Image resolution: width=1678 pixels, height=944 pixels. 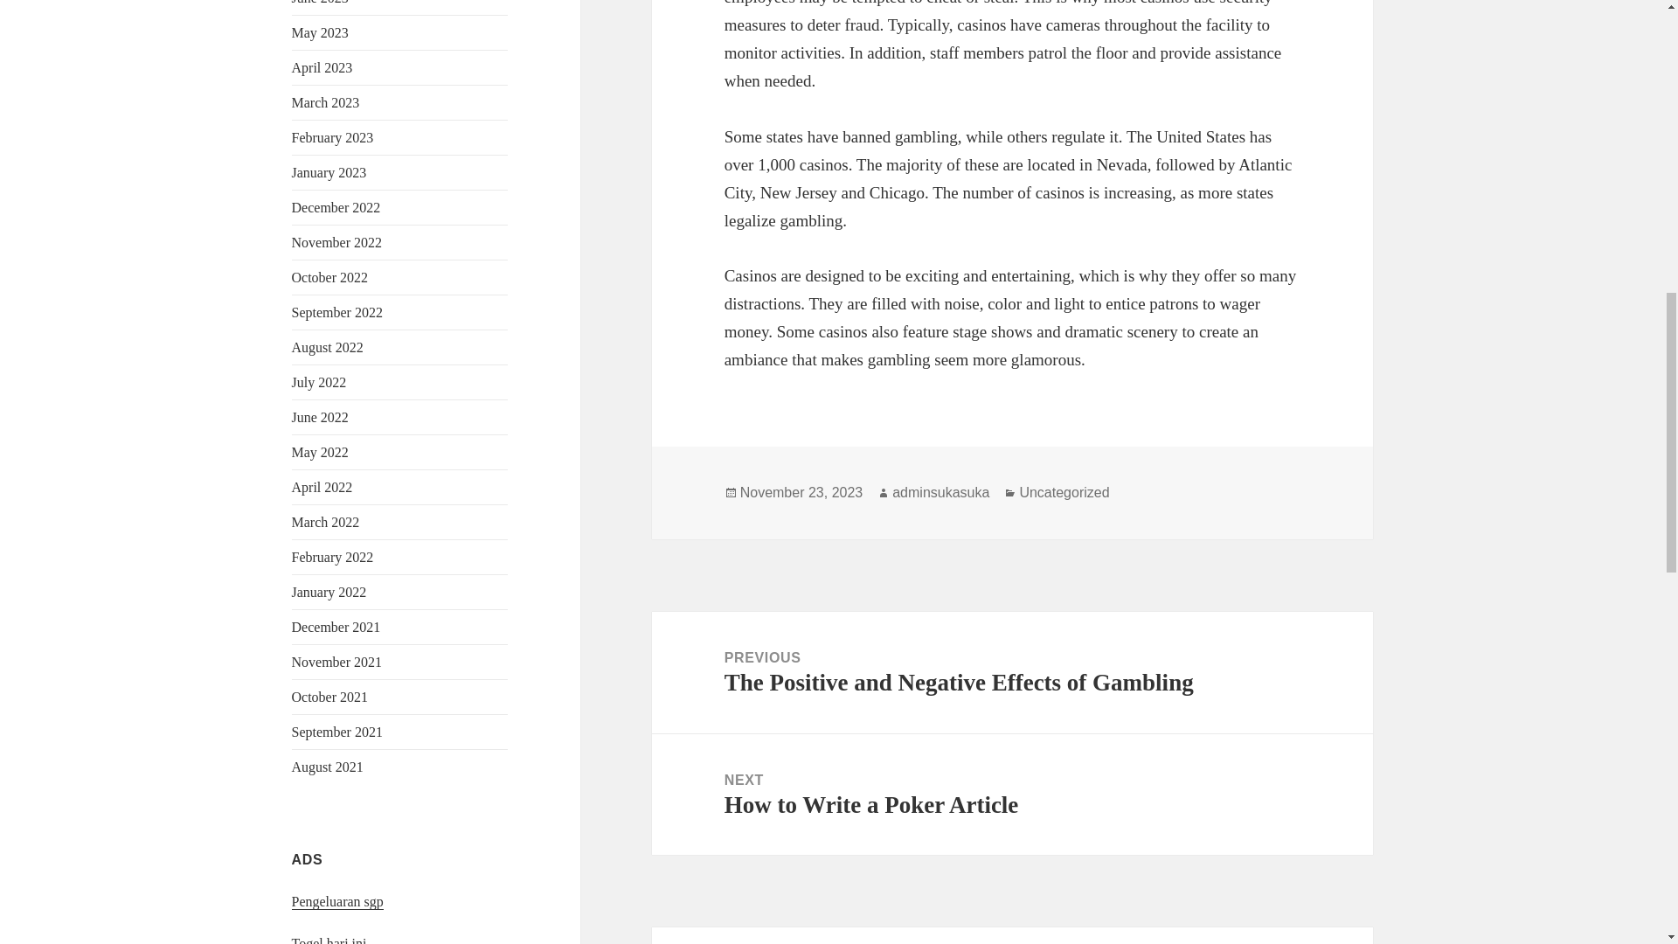 What do you see at coordinates (333, 556) in the screenshot?
I see `February 2022` at bounding box center [333, 556].